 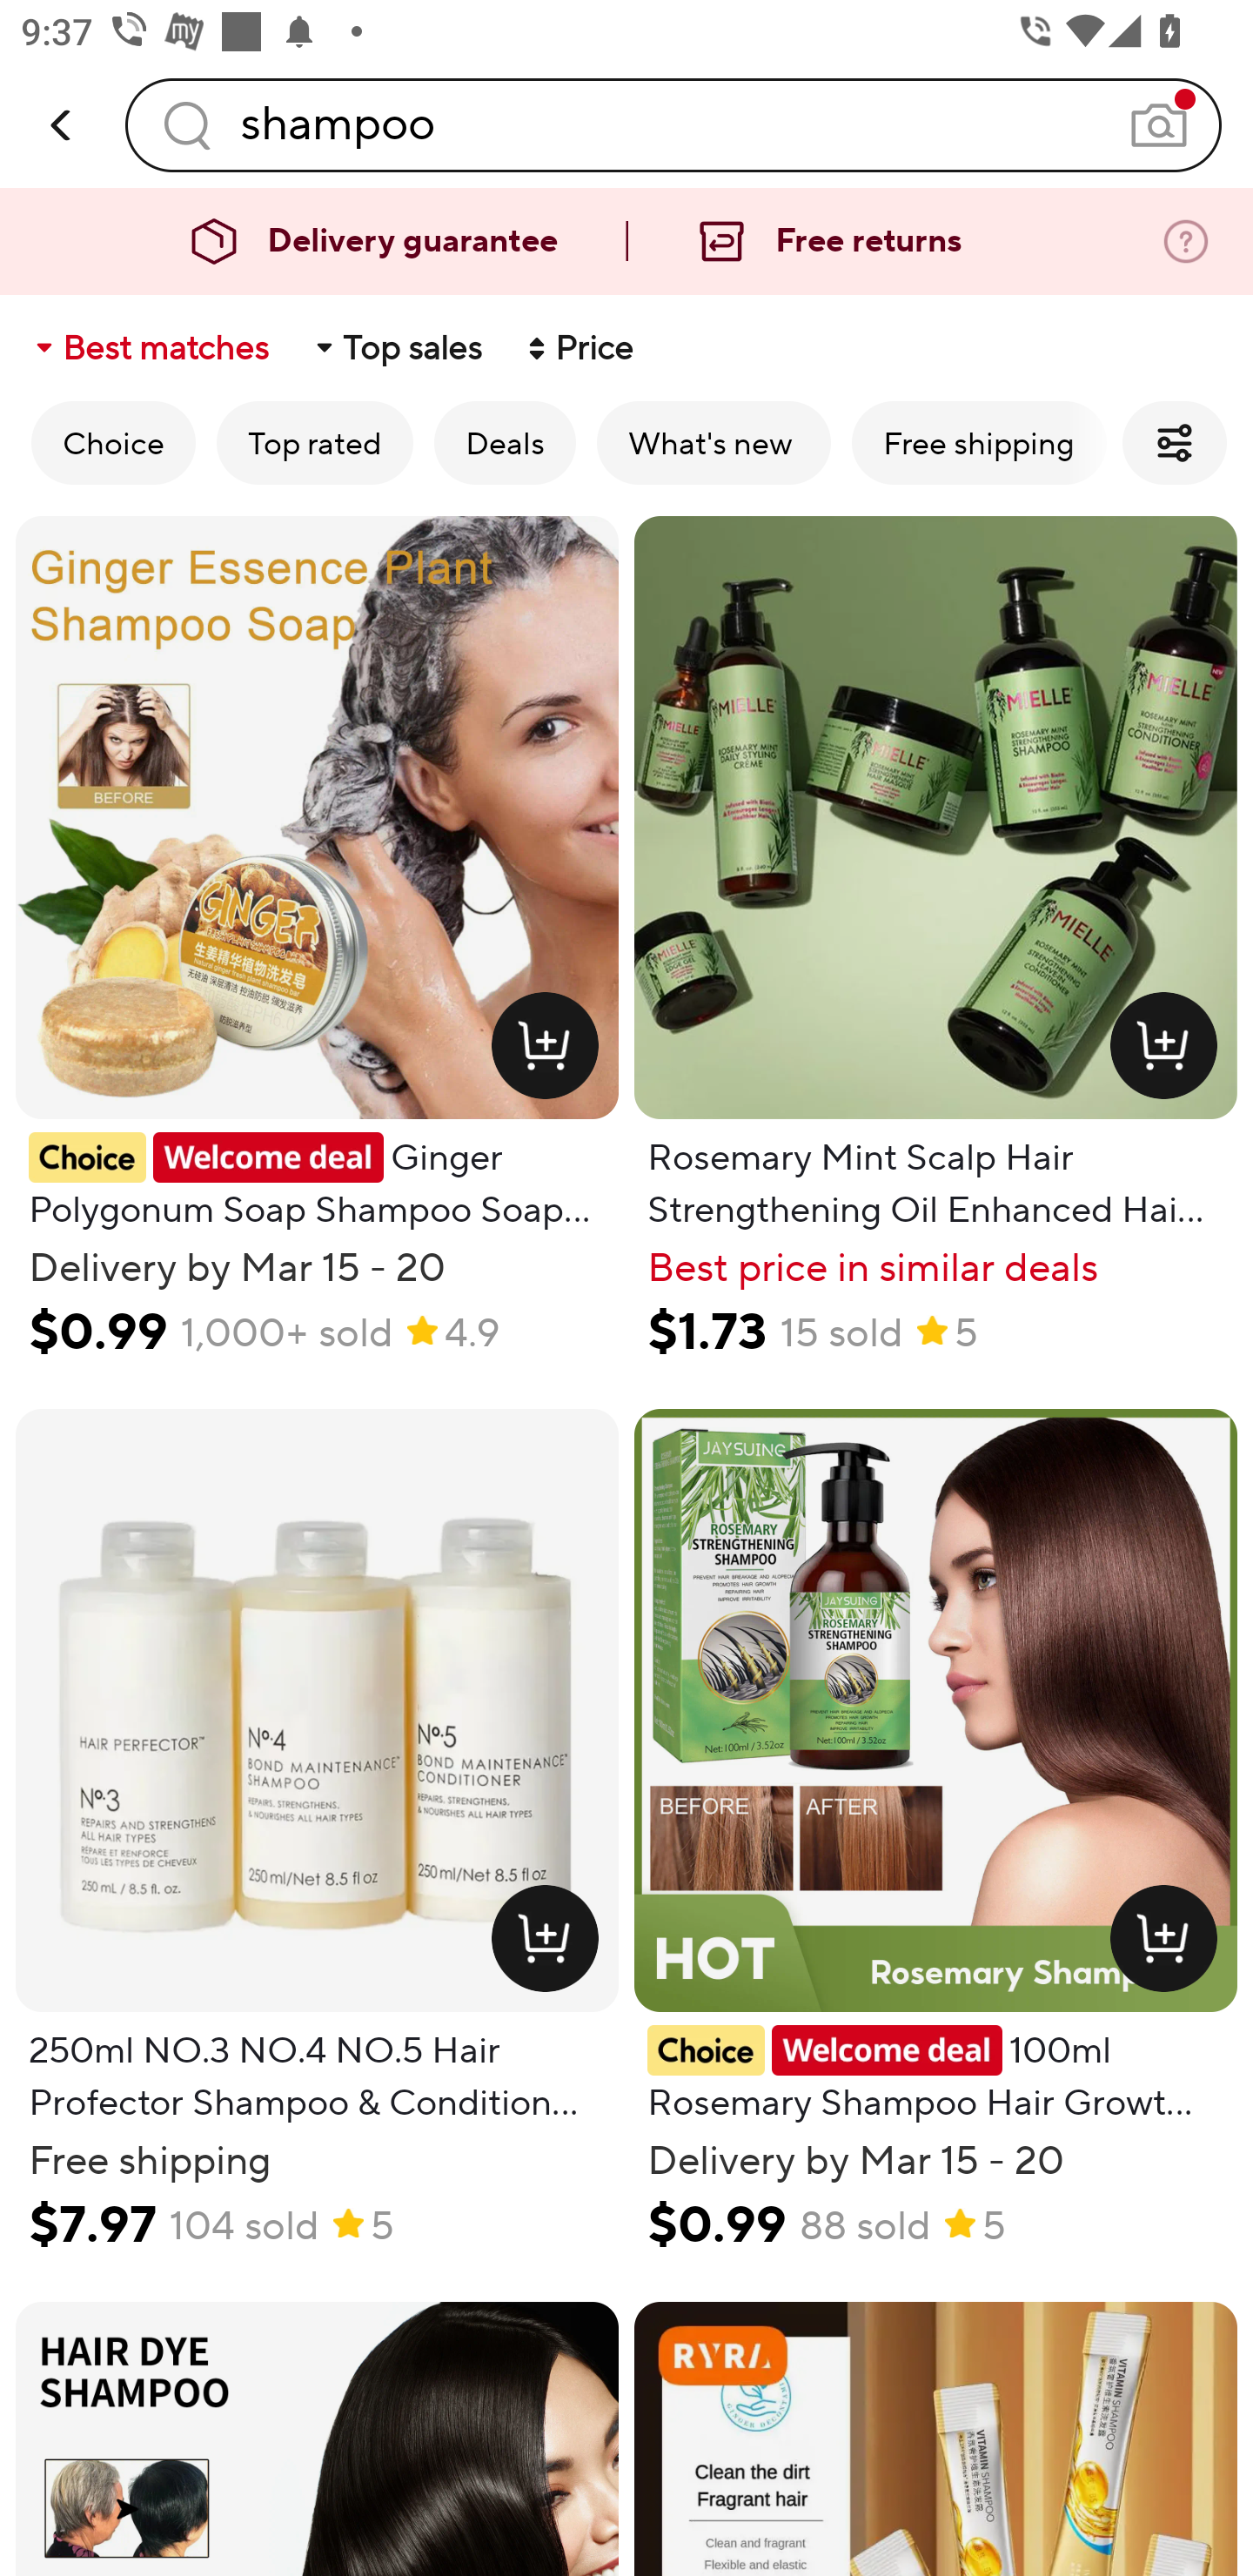 I want to click on Price, so click(x=578, y=348).